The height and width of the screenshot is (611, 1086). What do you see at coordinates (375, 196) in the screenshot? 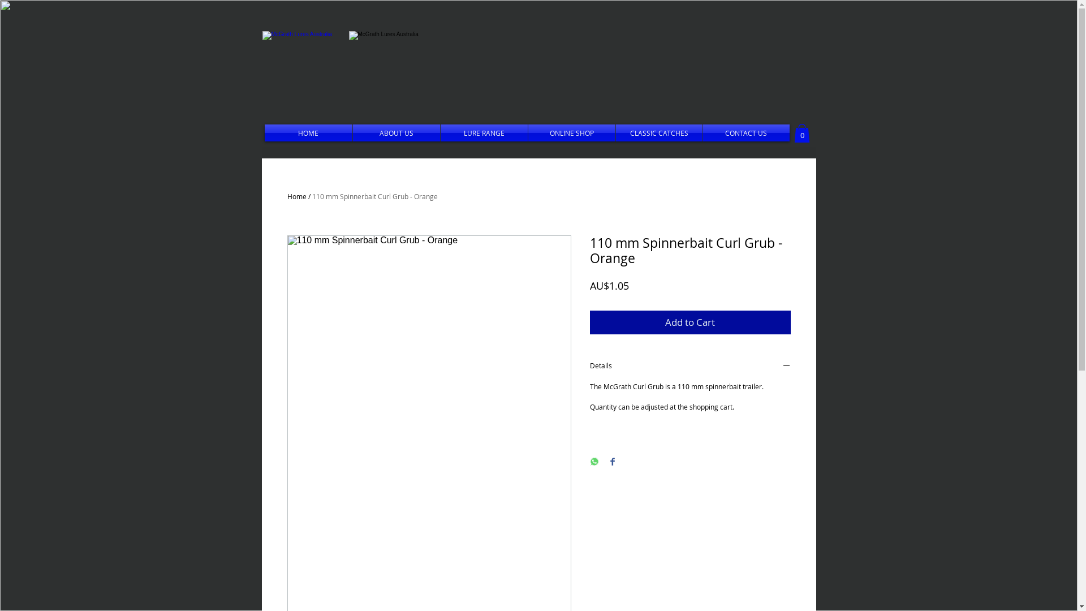
I see `110 mm Spinnerbait Curl Grub - Orange` at bounding box center [375, 196].